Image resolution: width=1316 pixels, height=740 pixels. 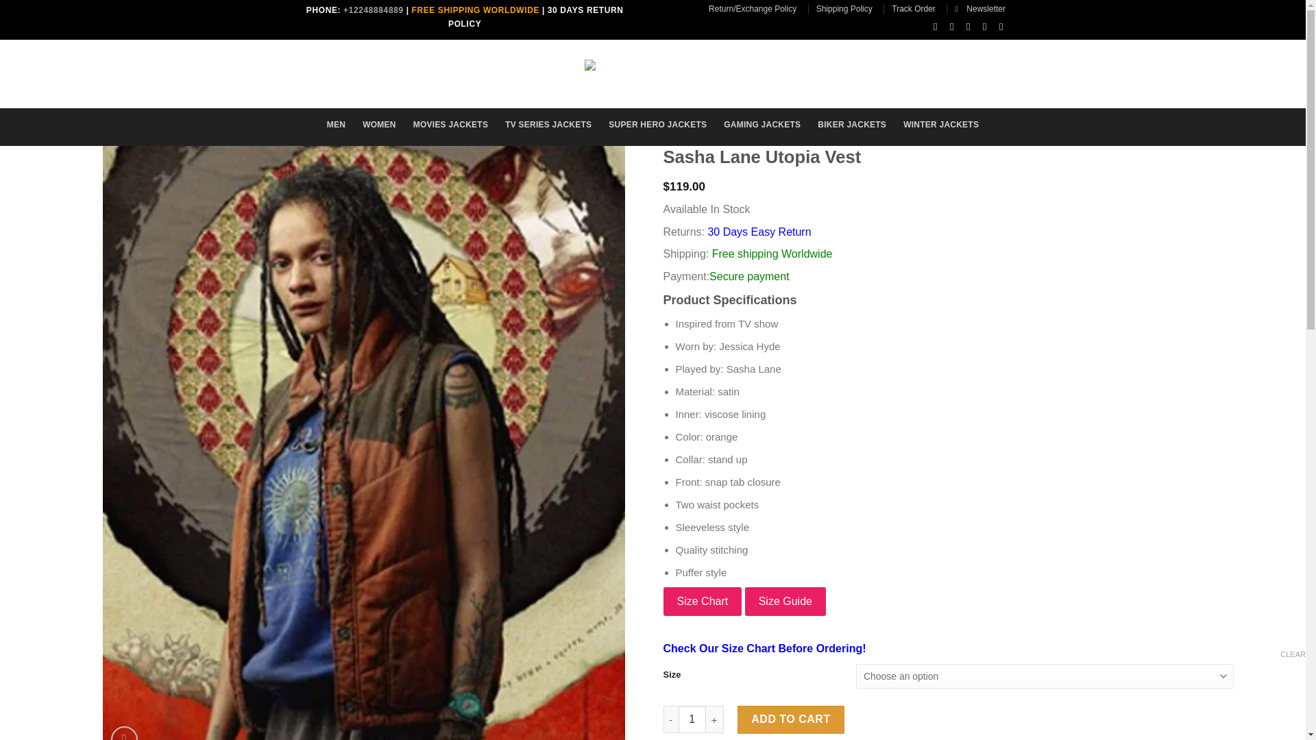 What do you see at coordinates (657, 125) in the screenshot?
I see `SUPER HERO JACKETS` at bounding box center [657, 125].